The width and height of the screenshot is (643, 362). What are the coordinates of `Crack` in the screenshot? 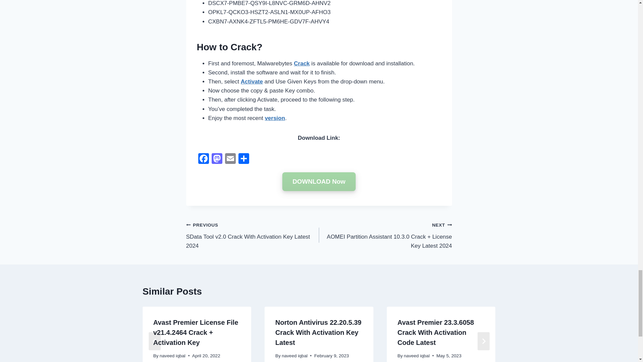 It's located at (302, 63).